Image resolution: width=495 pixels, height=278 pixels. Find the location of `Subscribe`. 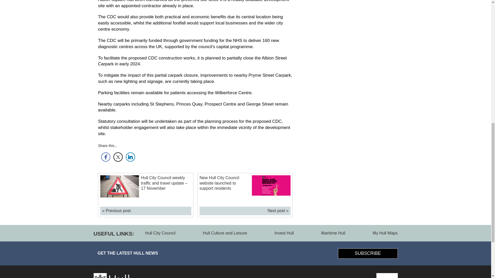

Subscribe is located at coordinates (368, 254).